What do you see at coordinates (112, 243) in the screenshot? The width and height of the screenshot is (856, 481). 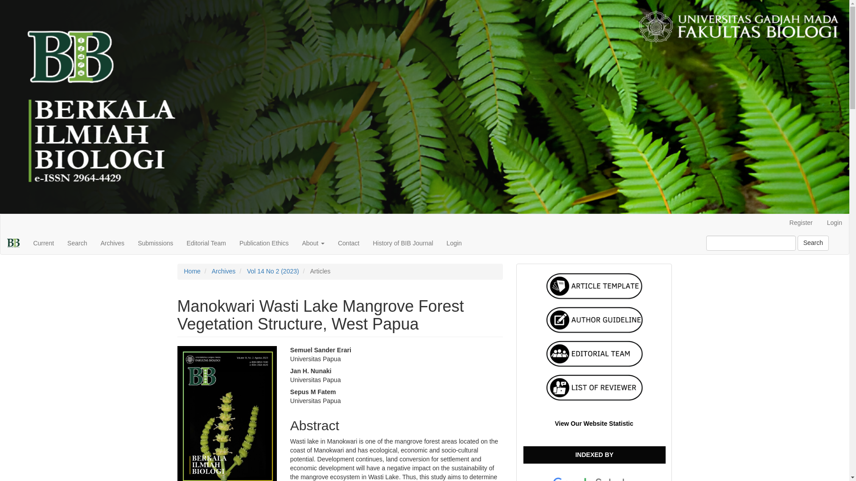 I see `Archives` at bounding box center [112, 243].